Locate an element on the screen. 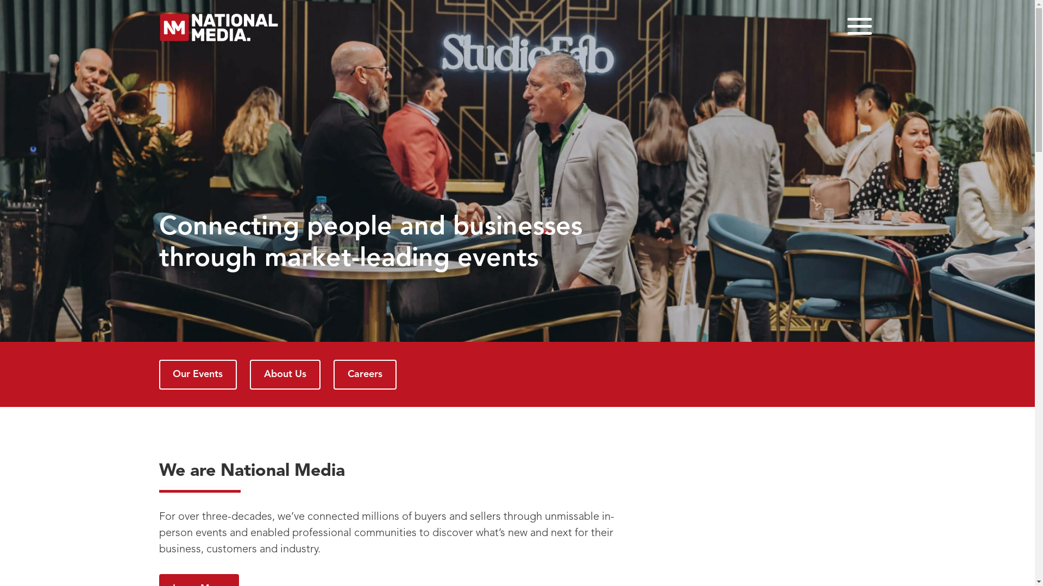  Careers is located at coordinates (365, 374).